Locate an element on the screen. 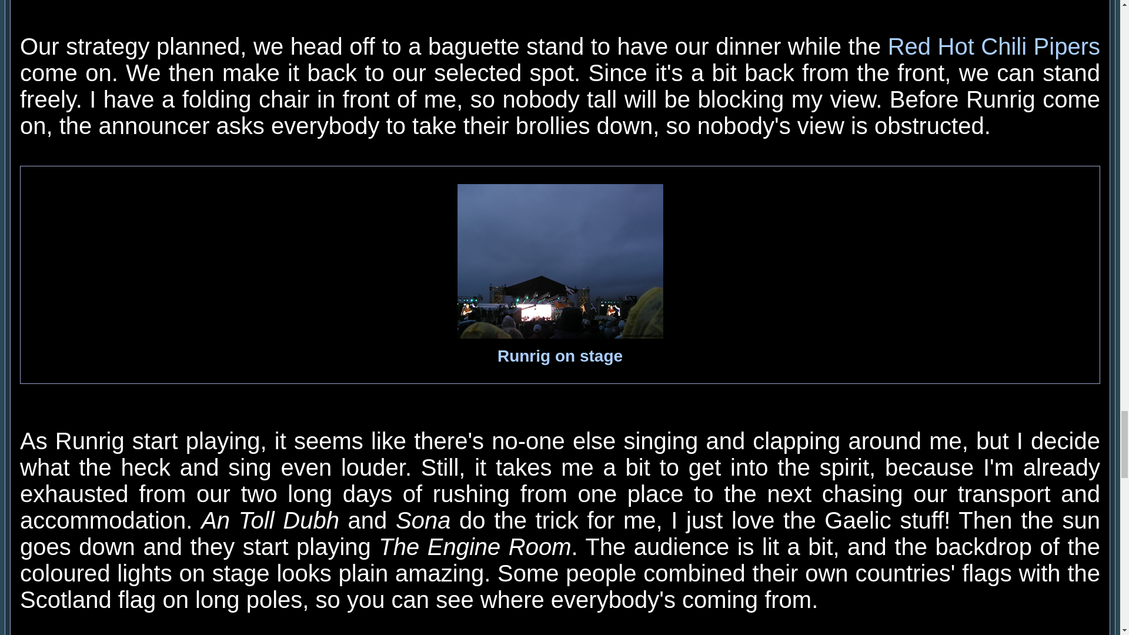 This screenshot has height=635, width=1129. Red Hot Chili Pipers is located at coordinates (994, 46).